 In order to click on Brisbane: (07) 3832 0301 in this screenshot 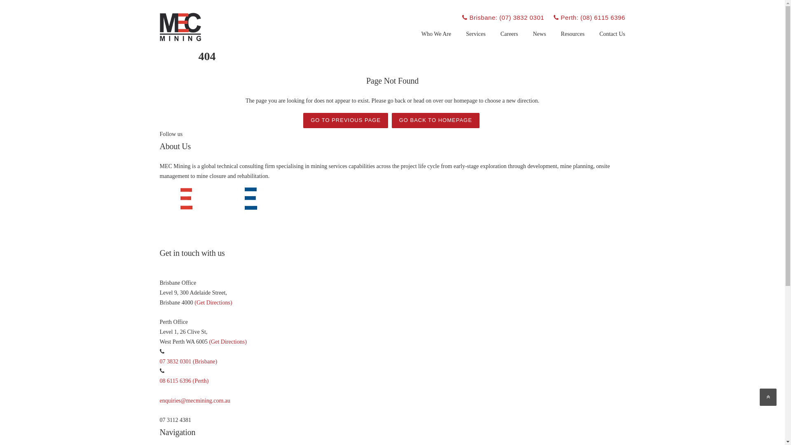, I will do `click(503, 17)`.